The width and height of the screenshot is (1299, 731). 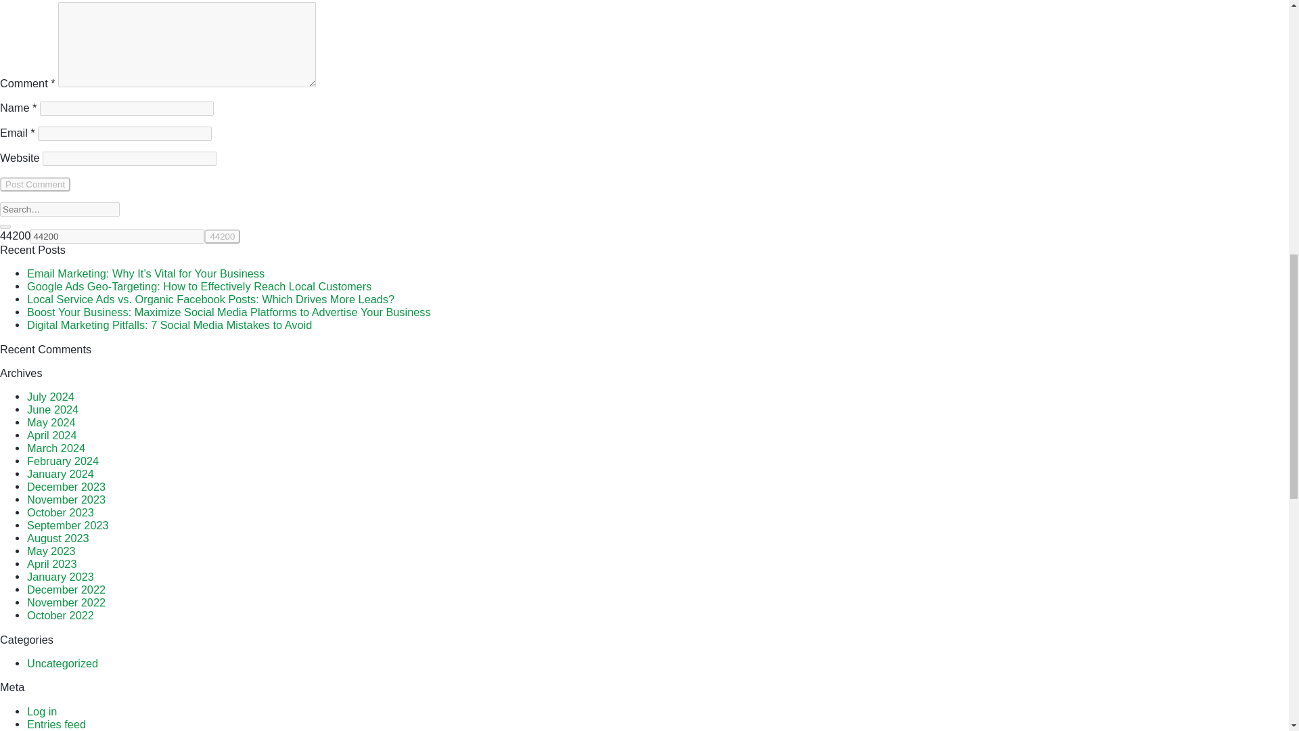 I want to click on January 2024, so click(x=60, y=474).